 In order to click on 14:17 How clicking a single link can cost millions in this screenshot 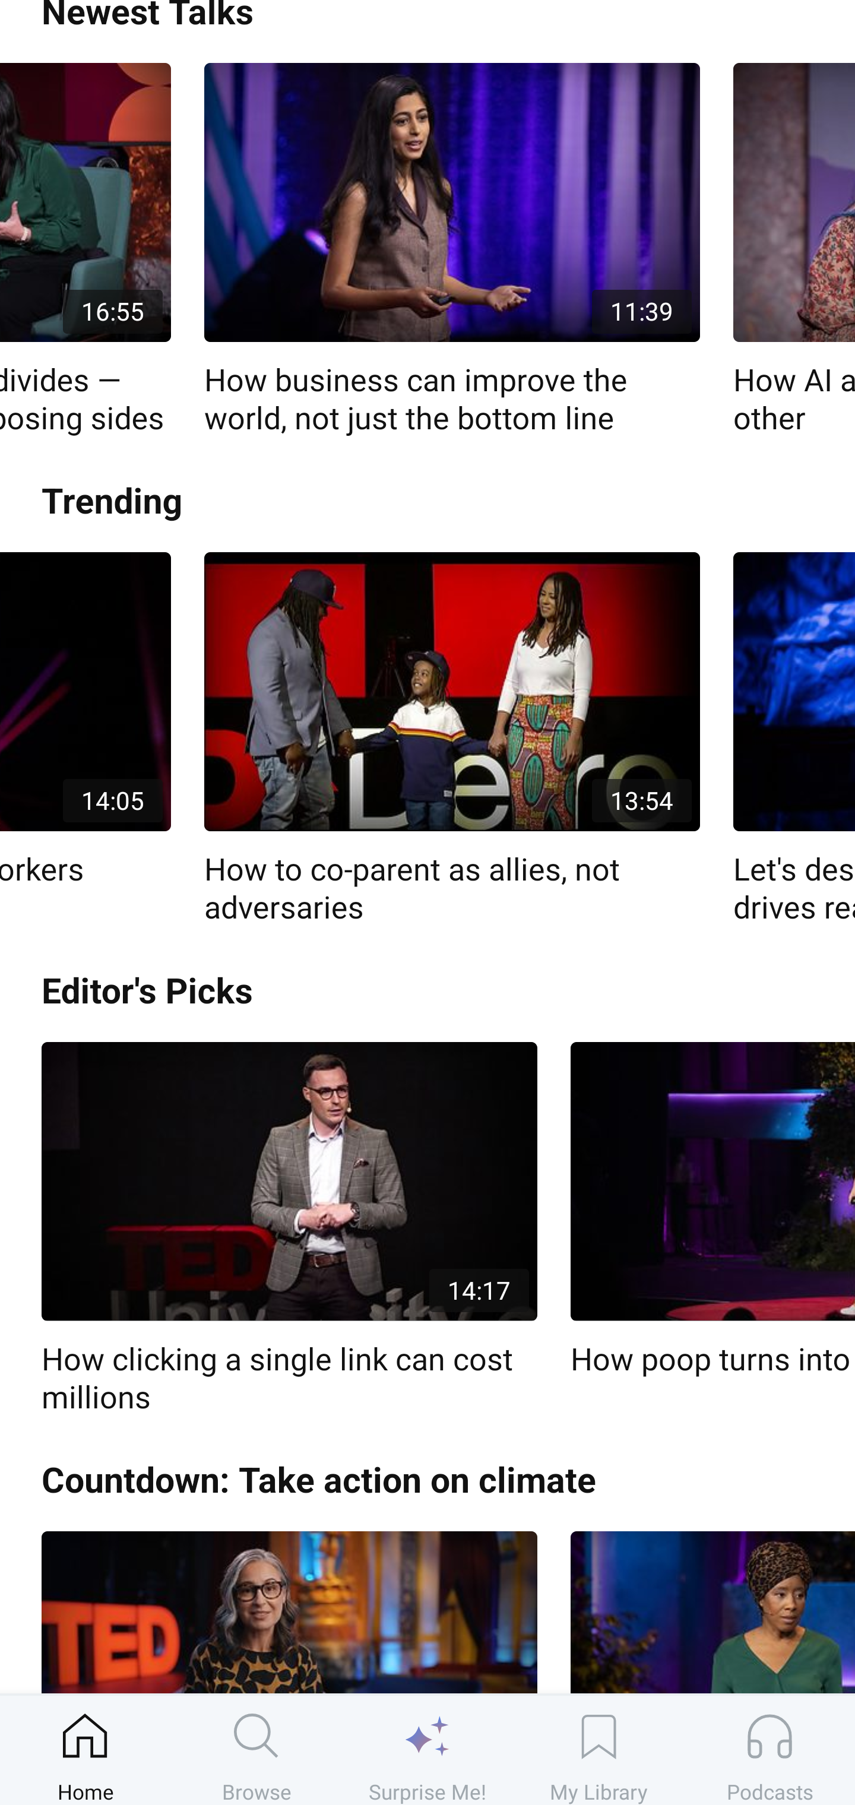, I will do `click(289, 1229)`.